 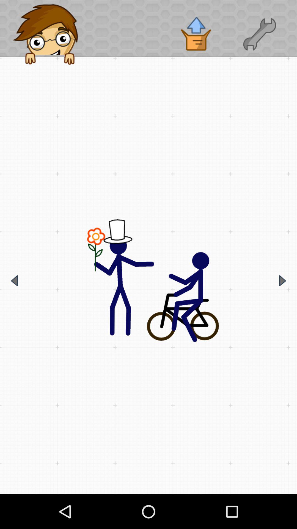 I want to click on go to next option, so click(x=283, y=280).